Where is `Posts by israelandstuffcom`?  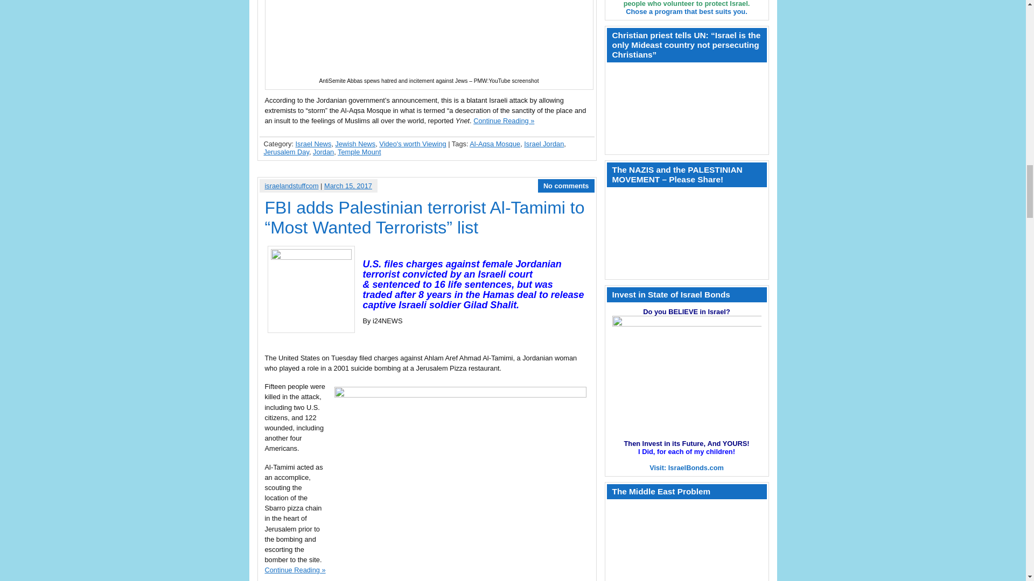 Posts by israelandstuffcom is located at coordinates (291, 186).